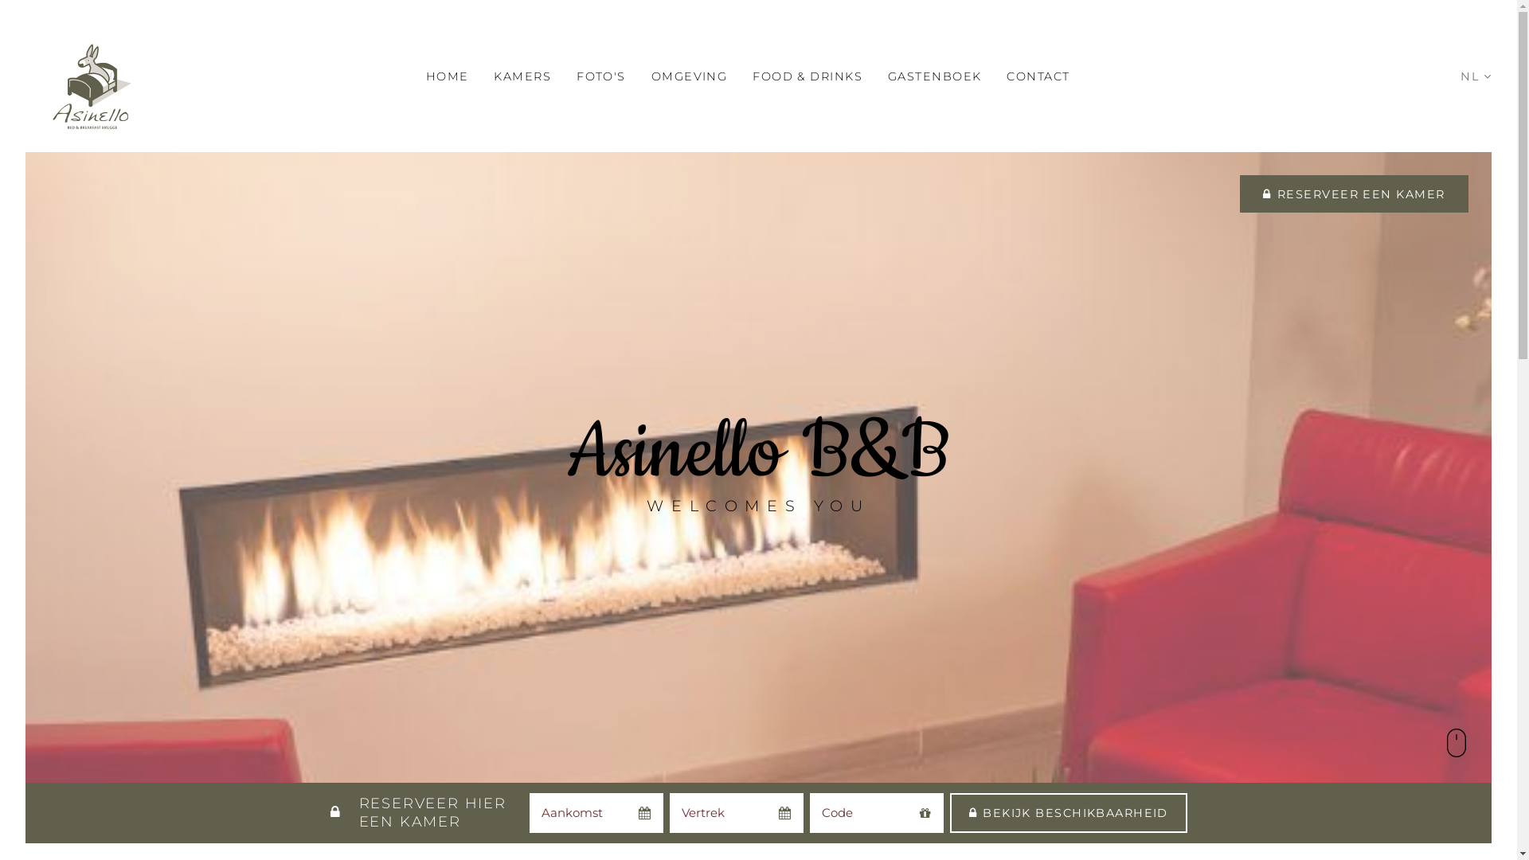 The image size is (1529, 860). What do you see at coordinates (522, 76) in the screenshot?
I see `KAMERS` at bounding box center [522, 76].